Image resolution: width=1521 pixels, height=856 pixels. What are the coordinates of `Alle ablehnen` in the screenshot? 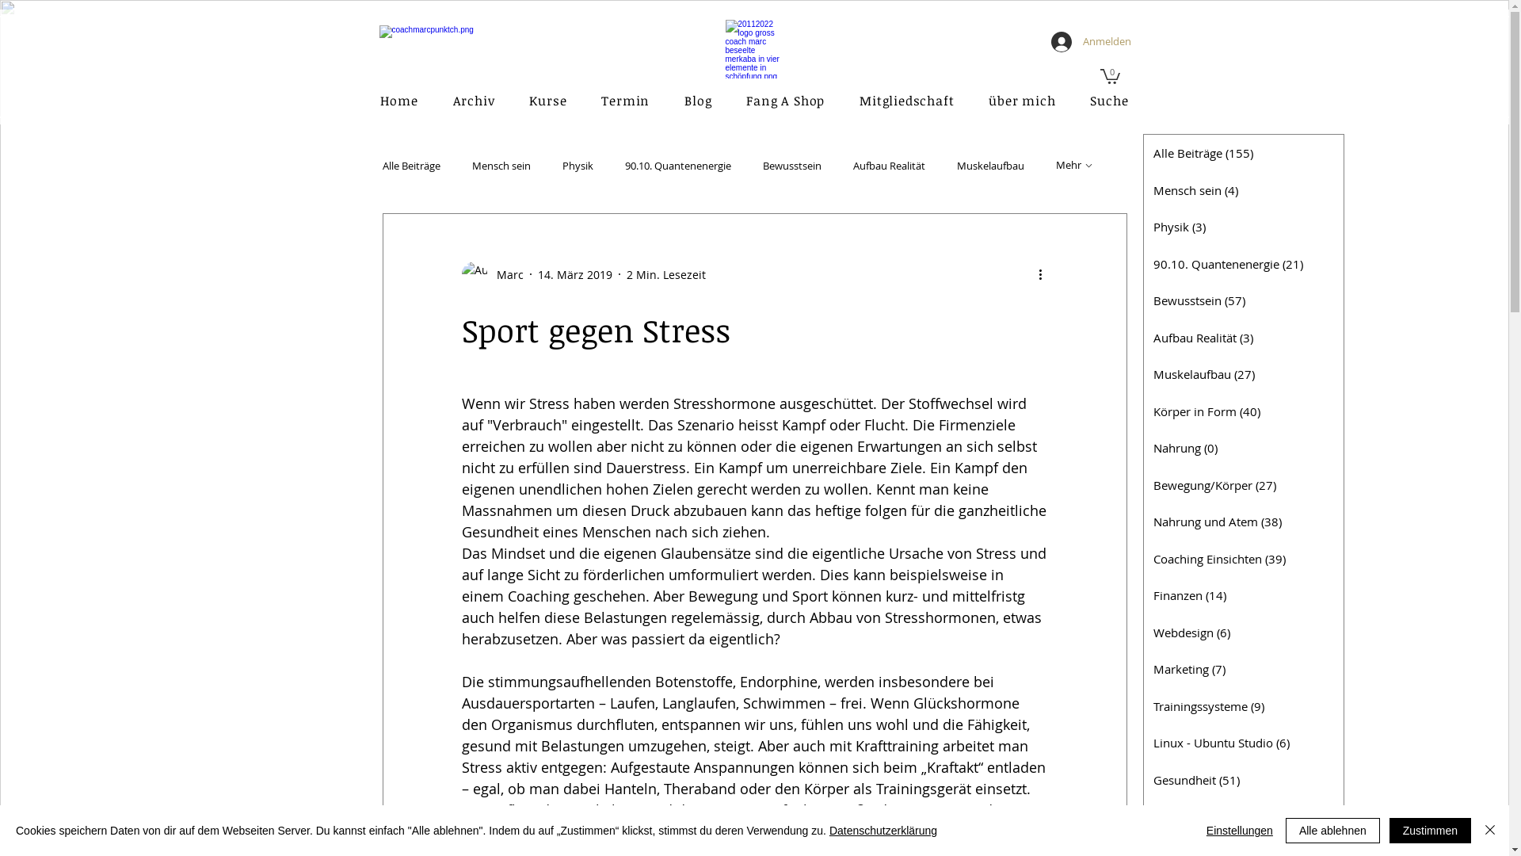 It's located at (1332, 831).